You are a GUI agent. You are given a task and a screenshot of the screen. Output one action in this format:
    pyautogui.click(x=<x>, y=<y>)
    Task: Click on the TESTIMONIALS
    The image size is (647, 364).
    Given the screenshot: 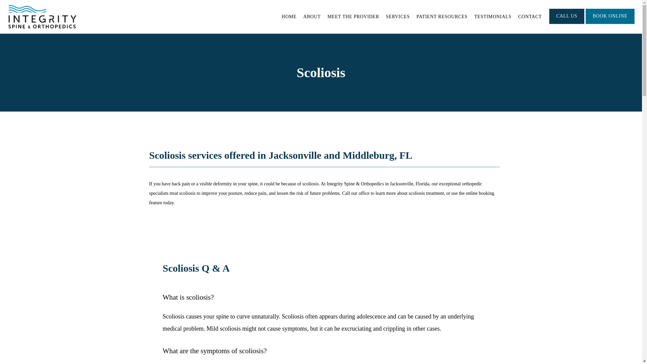 What is the action you would take?
    pyautogui.click(x=493, y=17)
    